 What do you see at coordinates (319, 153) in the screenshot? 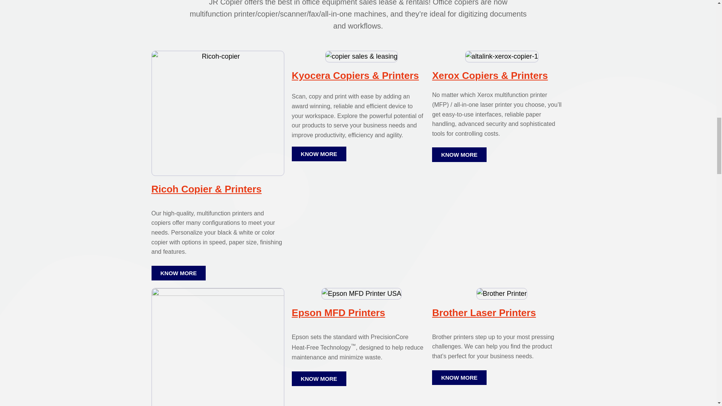
I see `KNOW MORE` at bounding box center [319, 153].